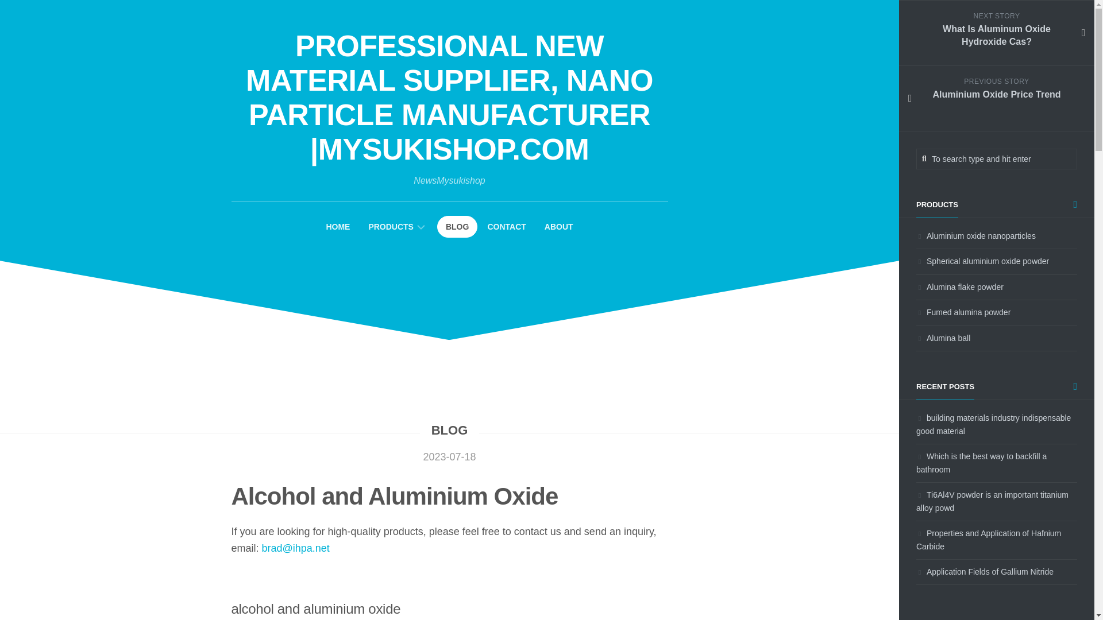 This screenshot has height=620, width=1103. What do you see at coordinates (997, 158) in the screenshot?
I see `To search type and hit enter` at bounding box center [997, 158].